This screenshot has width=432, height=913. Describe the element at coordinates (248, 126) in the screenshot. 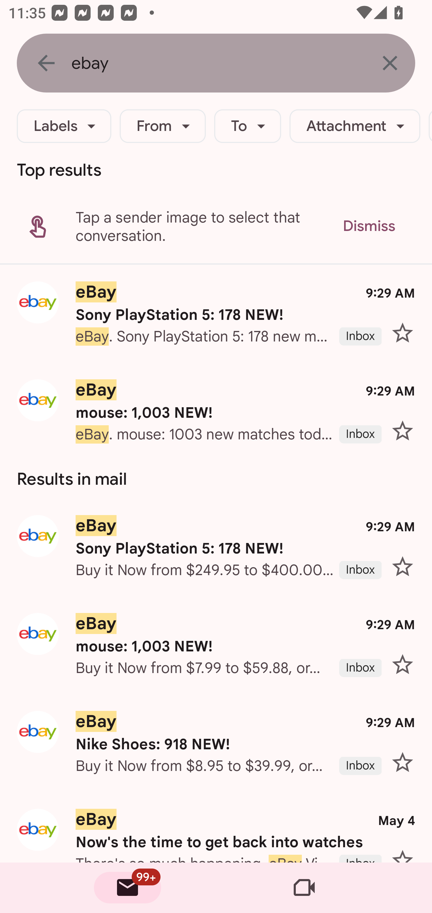

I see `To` at that location.